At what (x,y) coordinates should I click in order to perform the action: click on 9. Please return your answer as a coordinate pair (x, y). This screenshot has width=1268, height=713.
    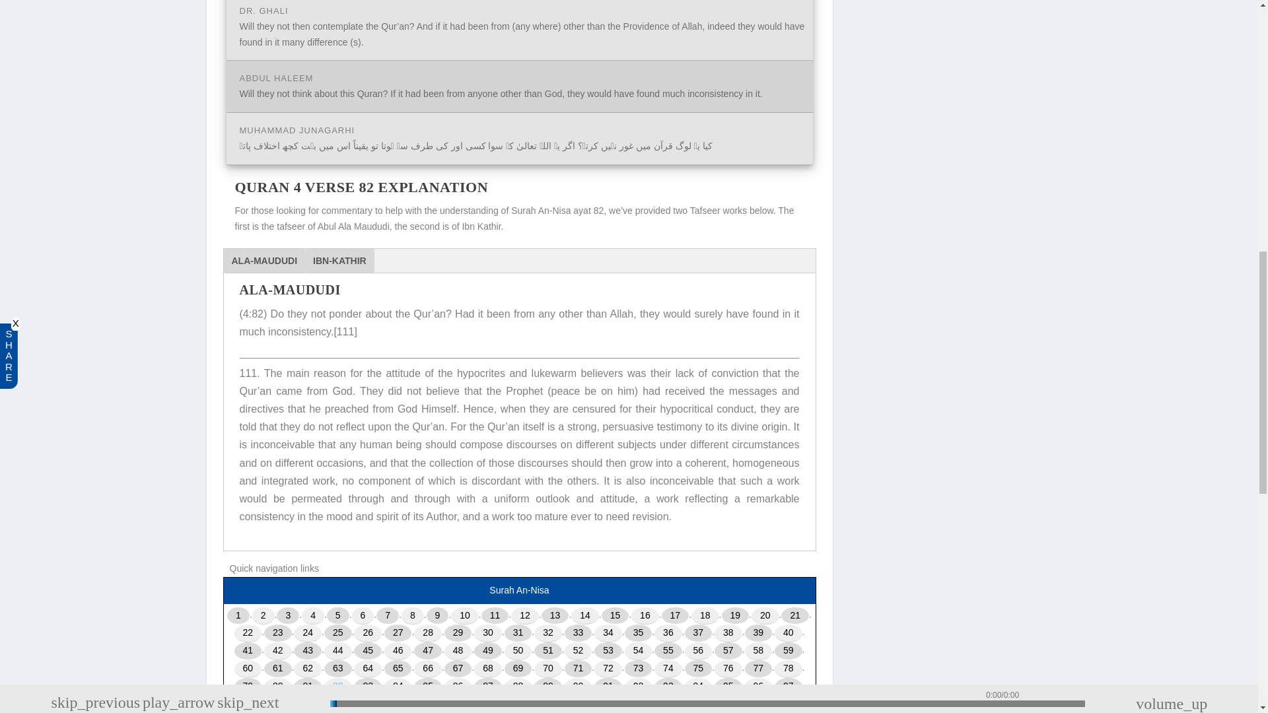
    Looking at the image, I should click on (437, 617).